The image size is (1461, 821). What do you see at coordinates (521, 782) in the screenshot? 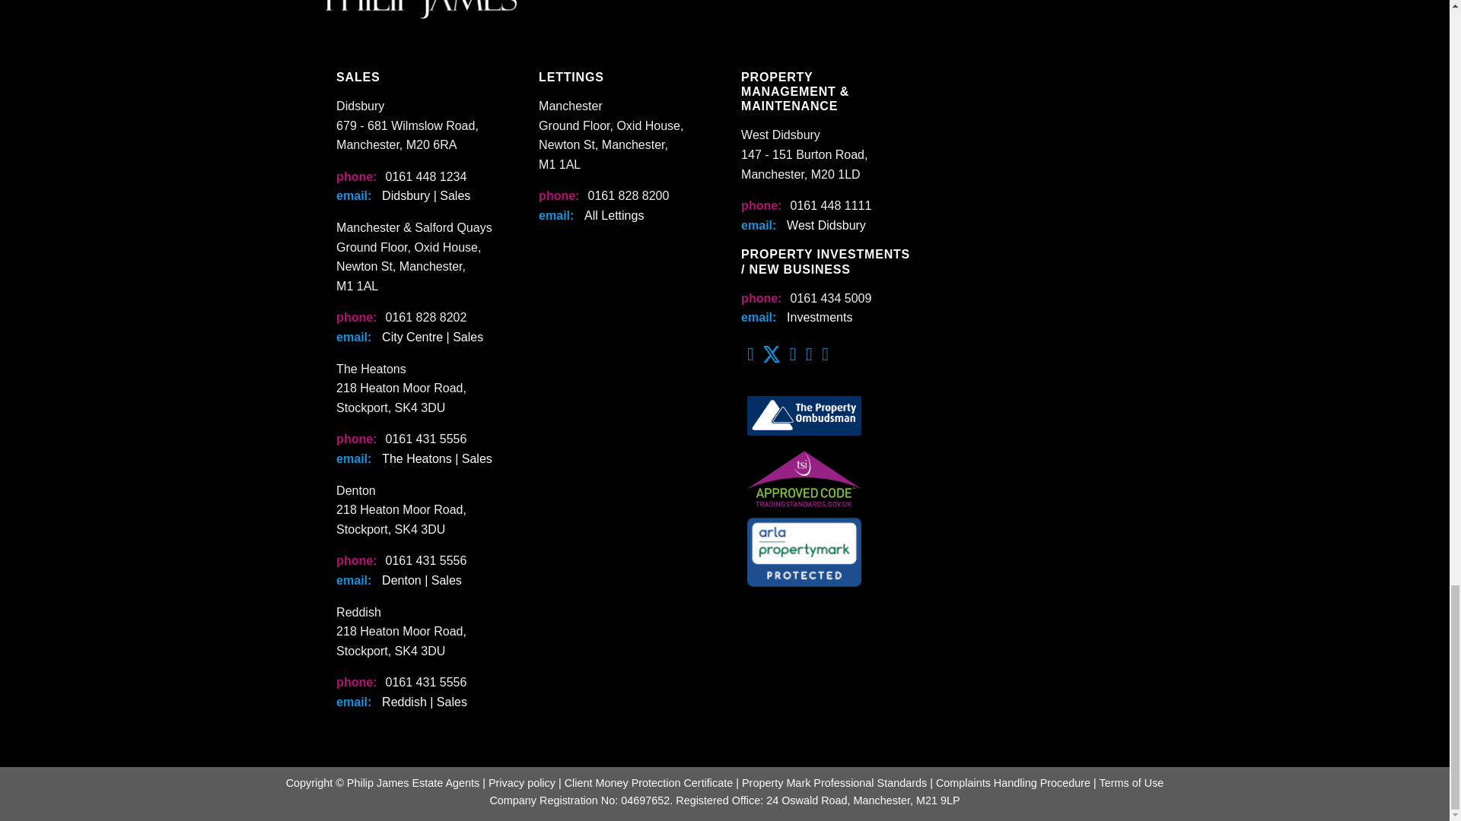
I see `Privacy policy` at bounding box center [521, 782].